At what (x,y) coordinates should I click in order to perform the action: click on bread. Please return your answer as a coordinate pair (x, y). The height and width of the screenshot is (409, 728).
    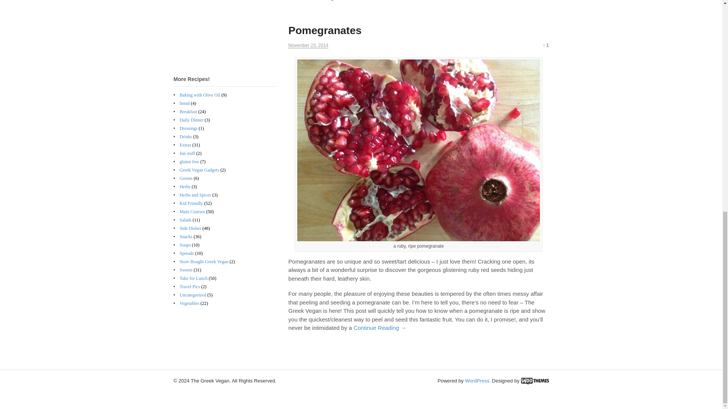
    Looking at the image, I should click on (185, 103).